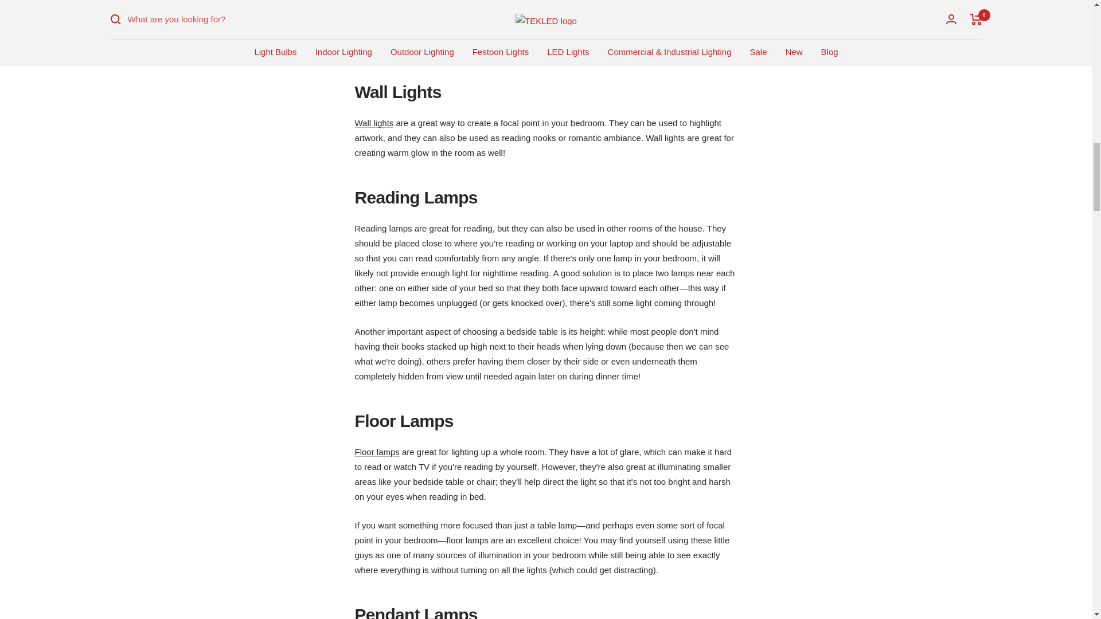  Describe the element at coordinates (374, 123) in the screenshot. I see `Wall lights` at that location.